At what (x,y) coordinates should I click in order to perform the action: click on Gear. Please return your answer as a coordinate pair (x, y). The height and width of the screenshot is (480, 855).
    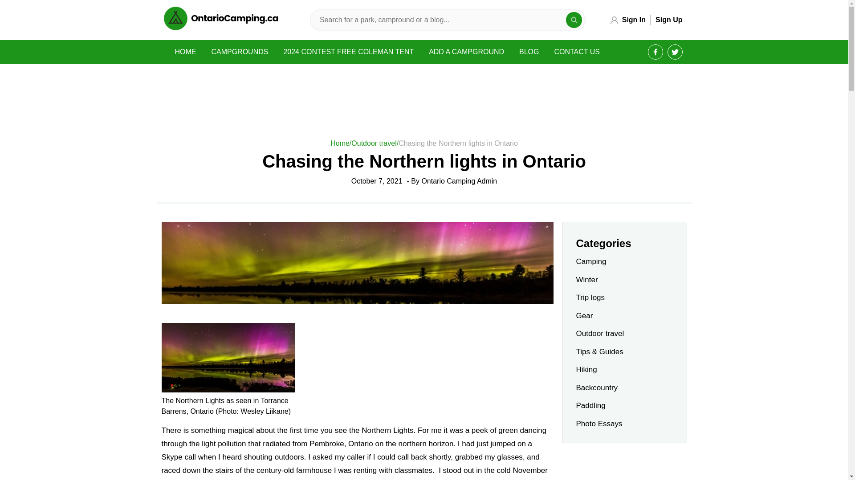
    Looking at the image, I should click on (585, 315).